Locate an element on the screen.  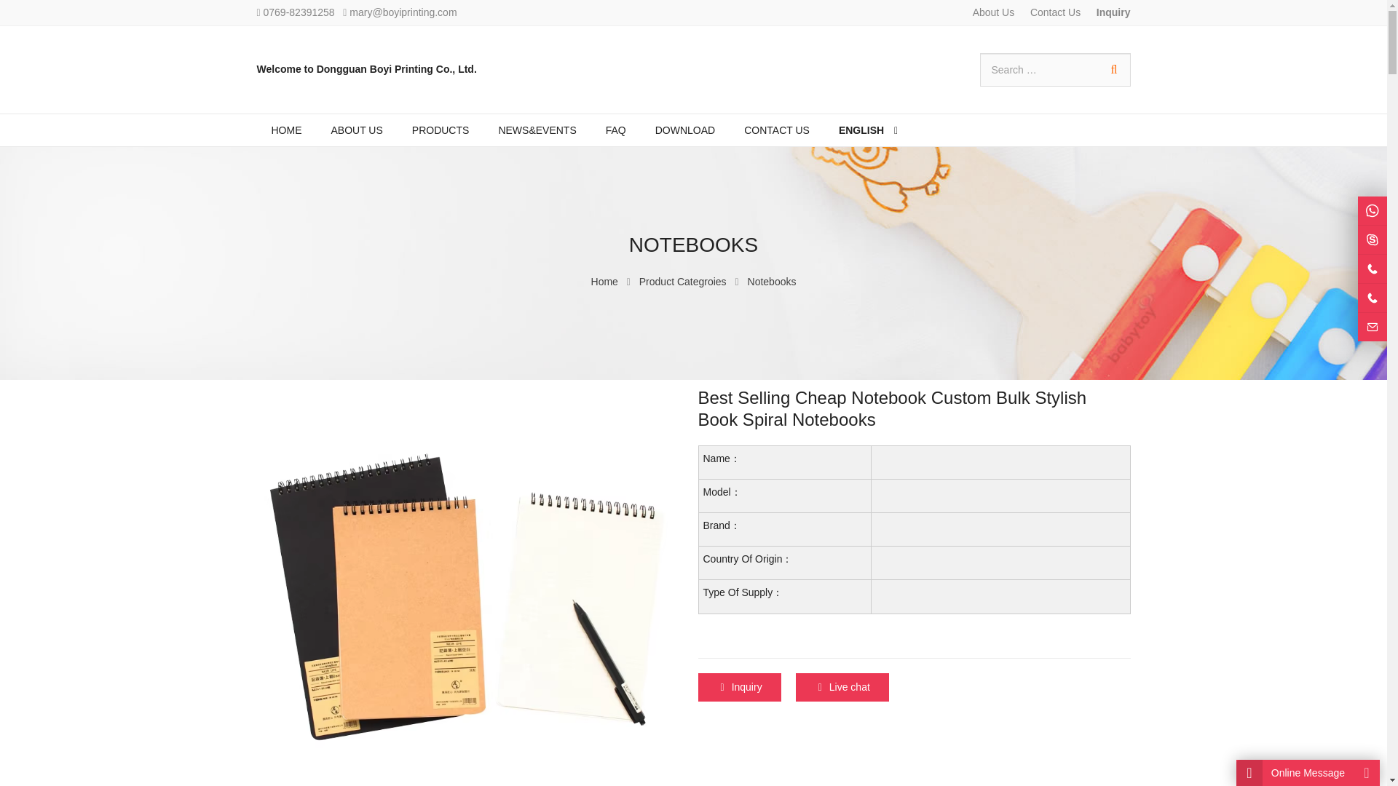
0769-82391258 is located at coordinates (299, 12).